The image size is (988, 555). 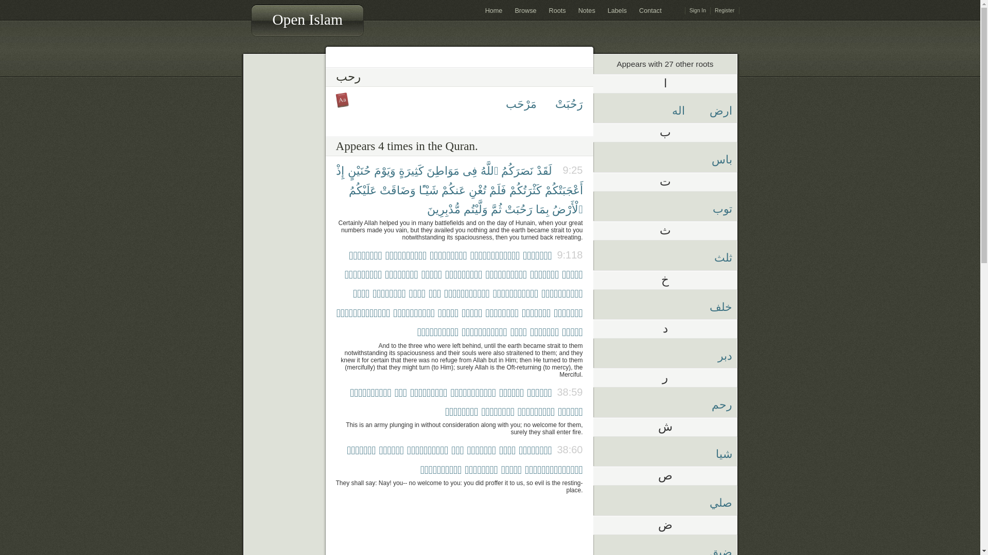 What do you see at coordinates (557, 10) in the screenshot?
I see `Roots` at bounding box center [557, 10].